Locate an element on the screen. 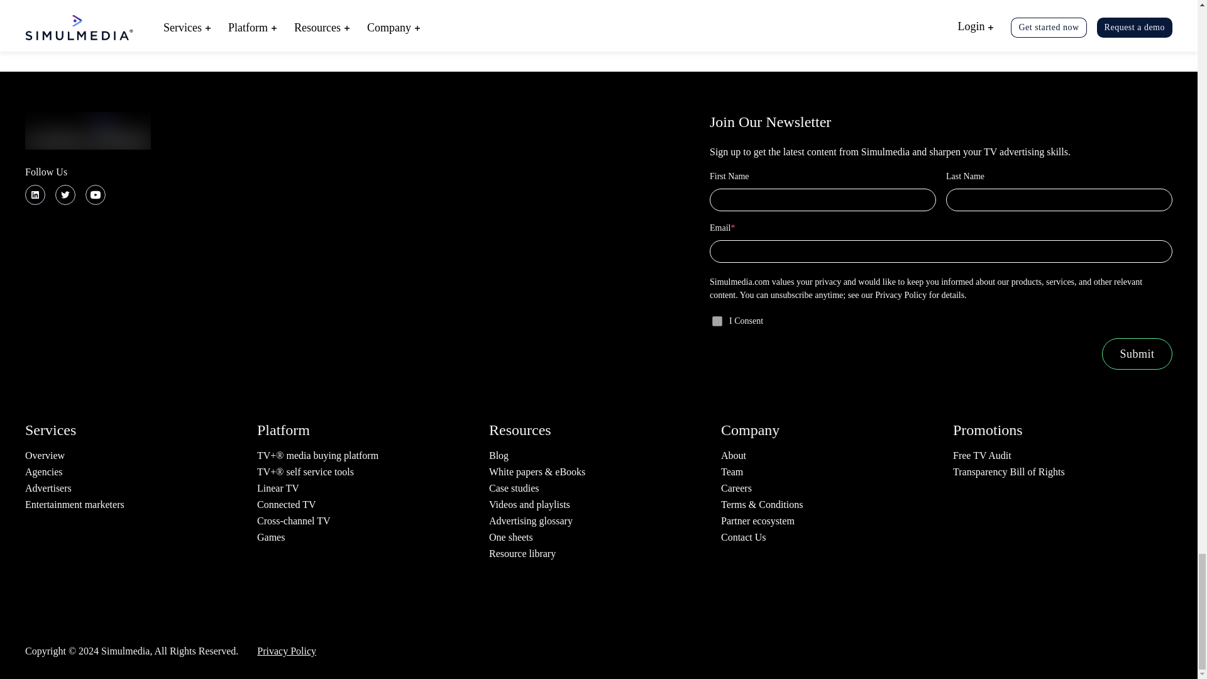  true is located at coordinates (717, 321).